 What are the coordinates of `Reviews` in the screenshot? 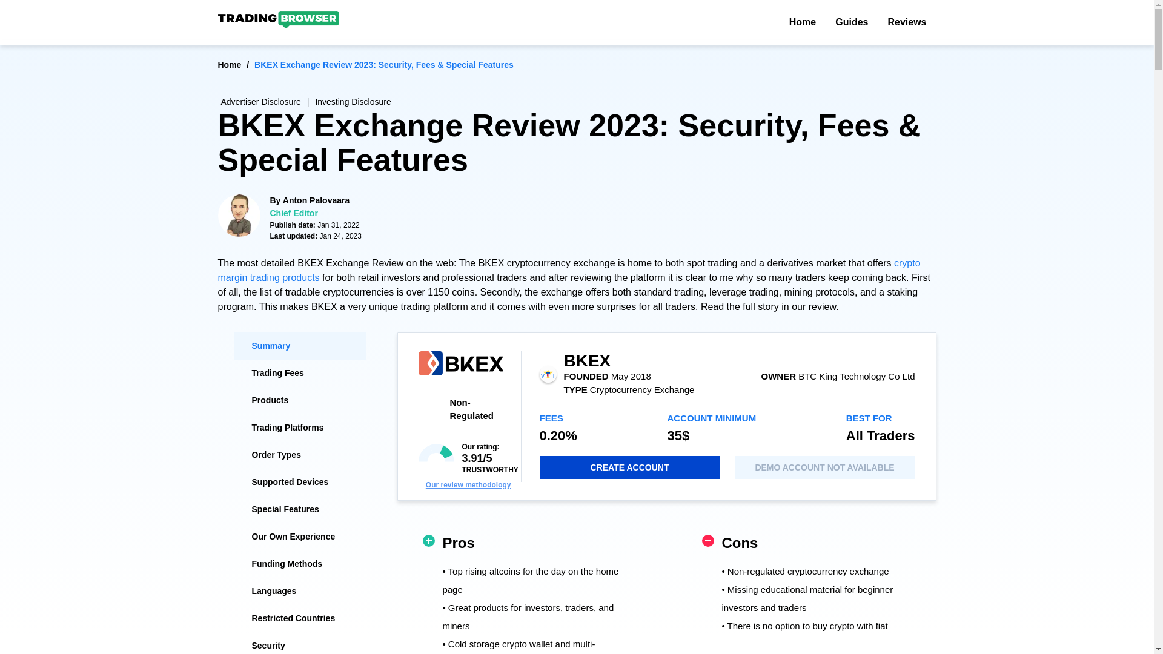 It's located at (907, 22).